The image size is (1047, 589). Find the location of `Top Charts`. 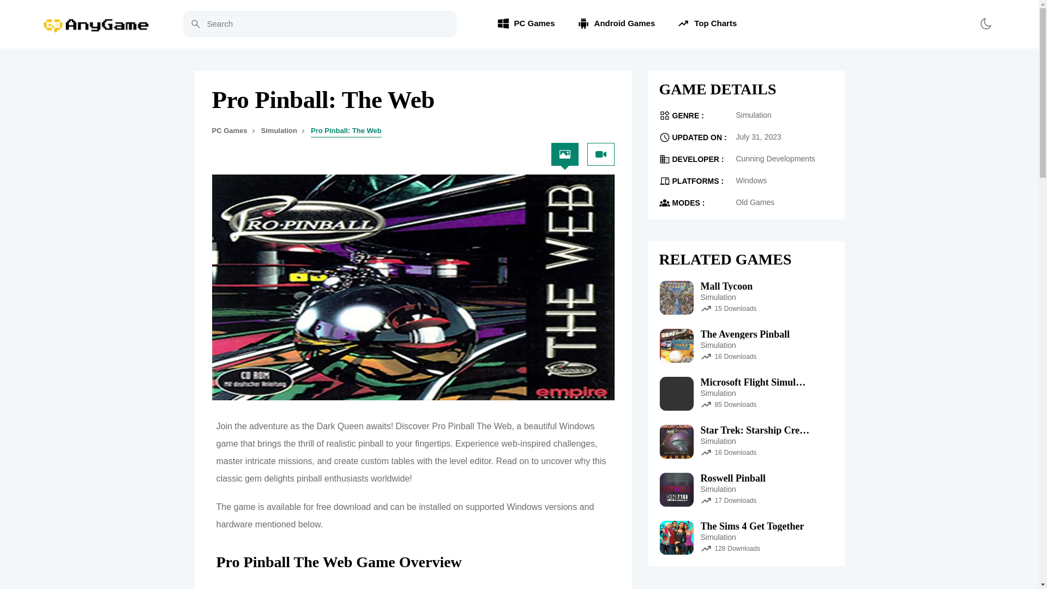

Top Charts is located at coordinates (707, 24).